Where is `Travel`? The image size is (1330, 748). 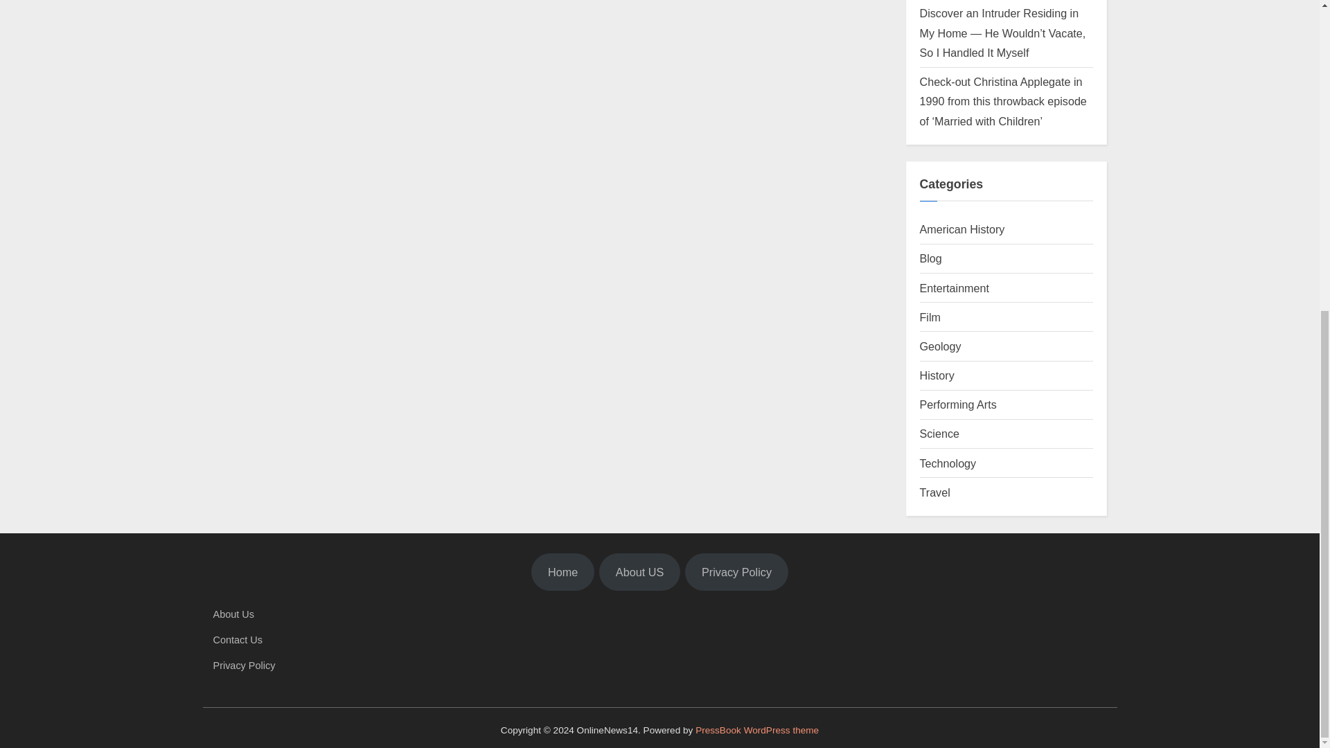
Travel is located at coordinates (935, 492).